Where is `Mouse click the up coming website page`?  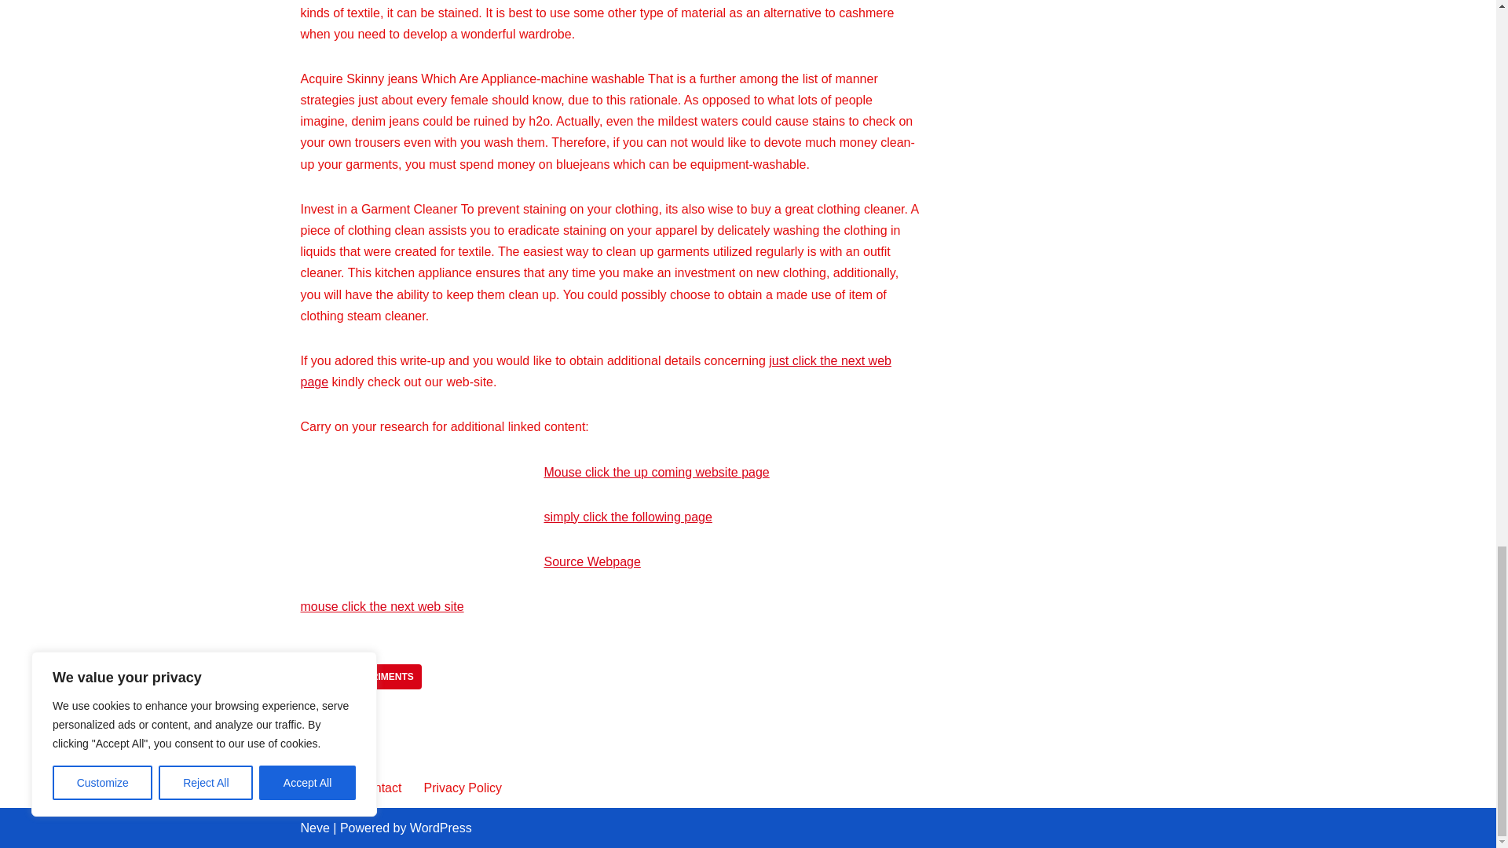 Mouse click the up coming website page is located at coordinates (656, 472).